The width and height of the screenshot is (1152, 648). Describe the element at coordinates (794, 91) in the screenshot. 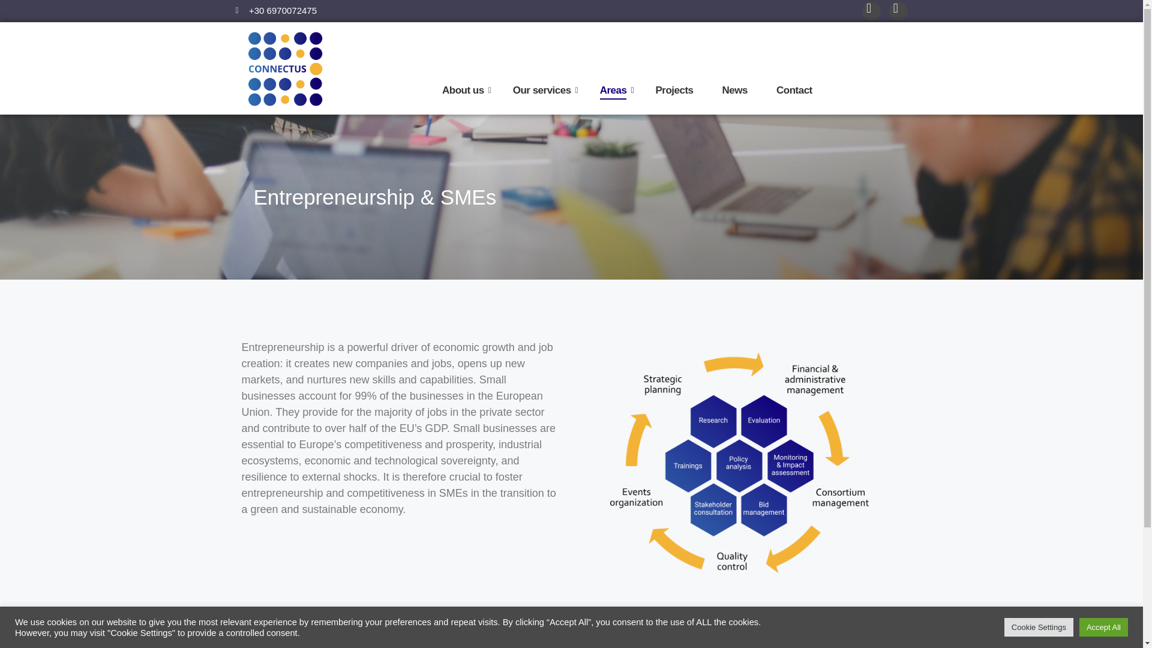

I see `Contact` at that location.